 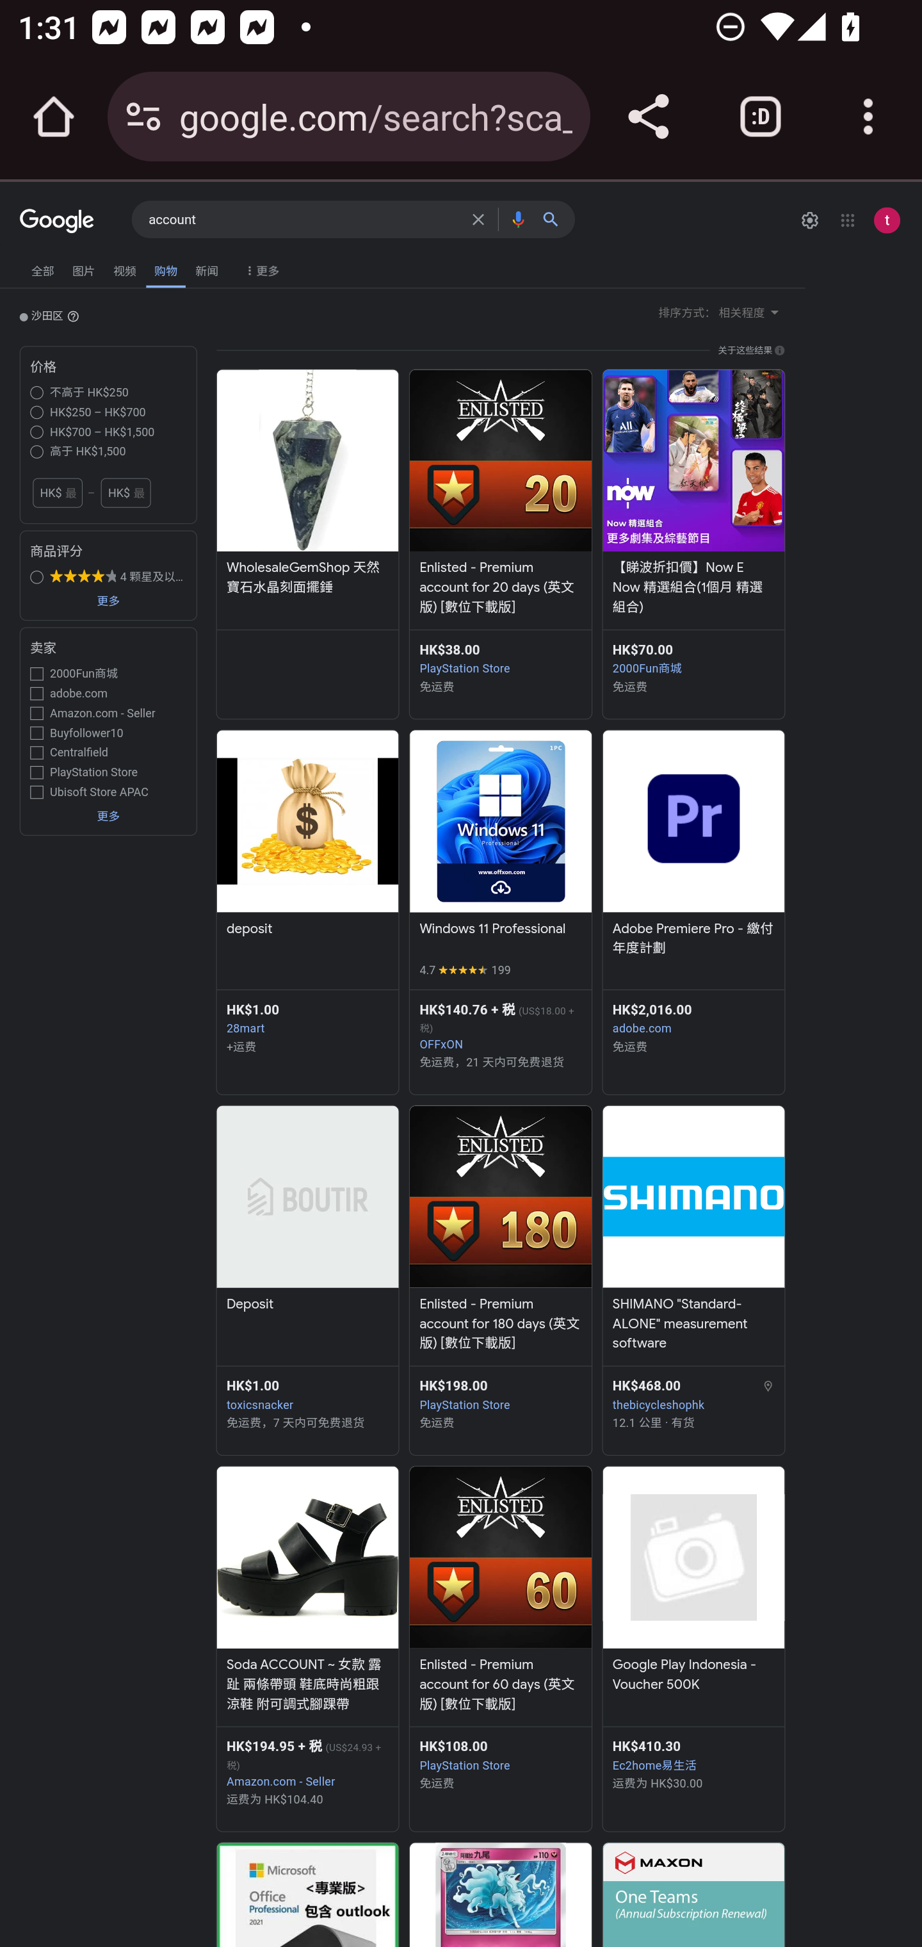 I want to click on More Filters, so click(x=259, y=264).